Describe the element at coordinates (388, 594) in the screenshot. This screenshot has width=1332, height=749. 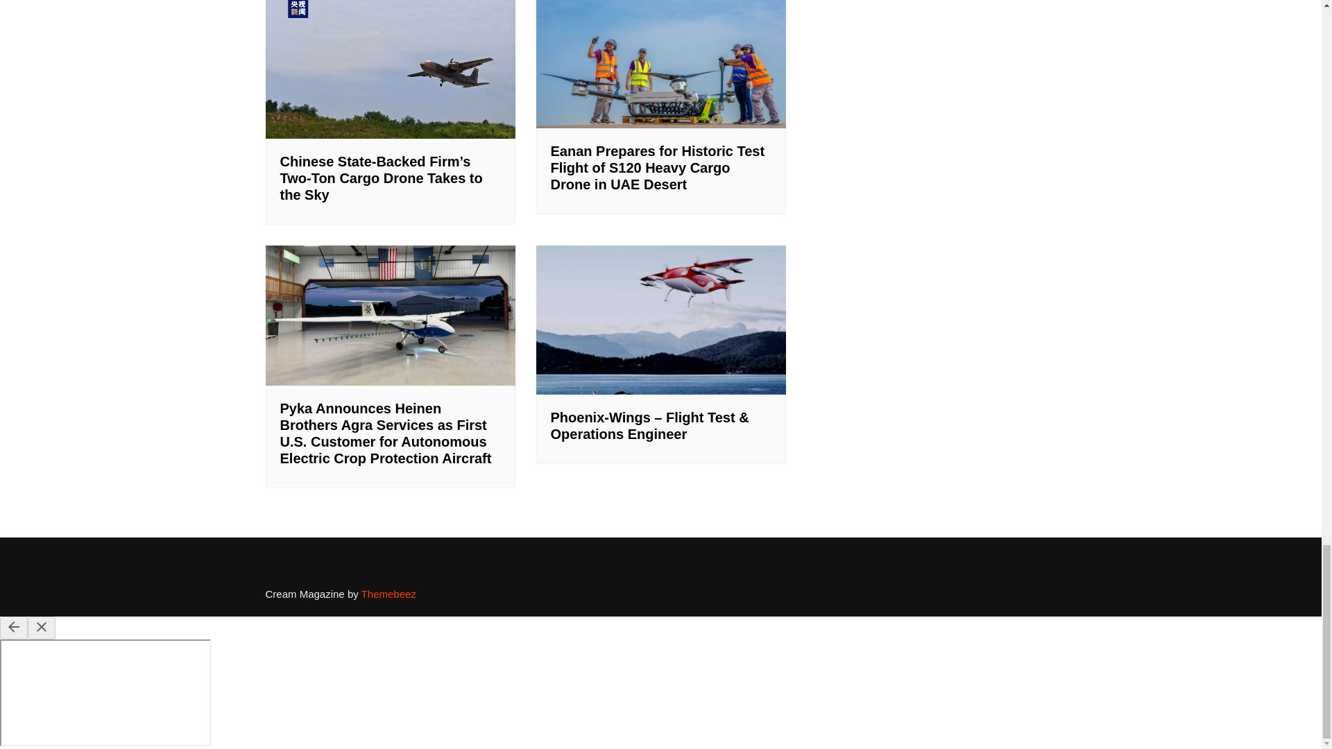
I see `Themebeez` at that location.